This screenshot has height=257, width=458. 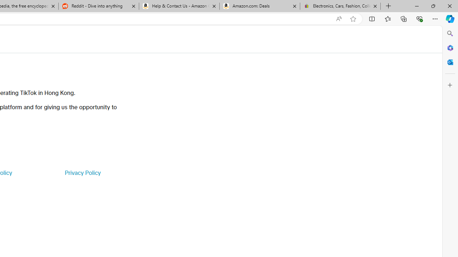 What do you see at coordinates (82, 173) in the screenshot?
I see `Privacy Policy` at bounding box center [82, 173].